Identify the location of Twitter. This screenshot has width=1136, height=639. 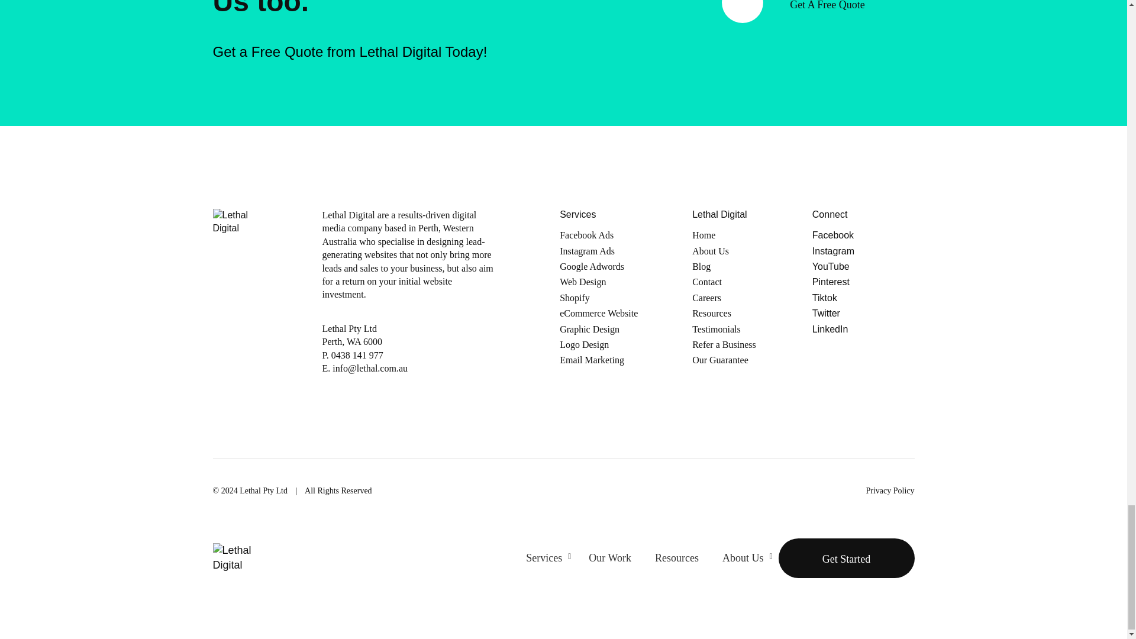
(863, 314).